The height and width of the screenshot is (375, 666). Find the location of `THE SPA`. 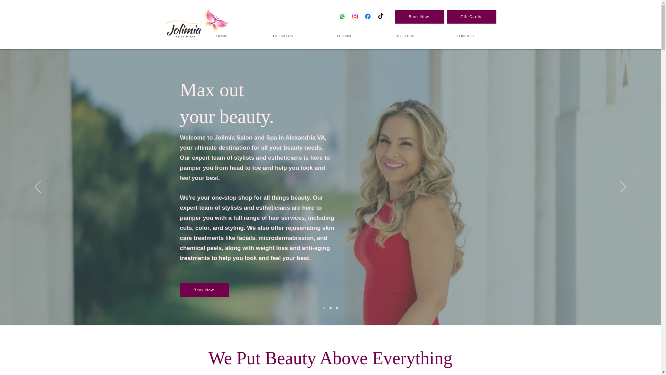

THE SPA is located at coordinates (344, 35).